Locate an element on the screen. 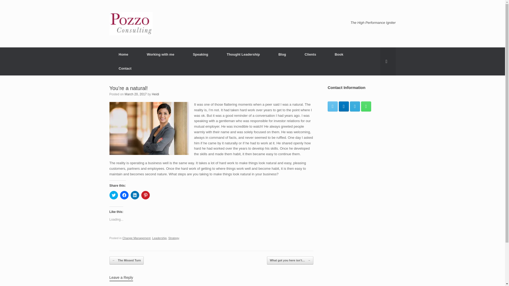 This screenshot has height=286, width=509. March 20, 2017 is located at coordinates (135, 94).